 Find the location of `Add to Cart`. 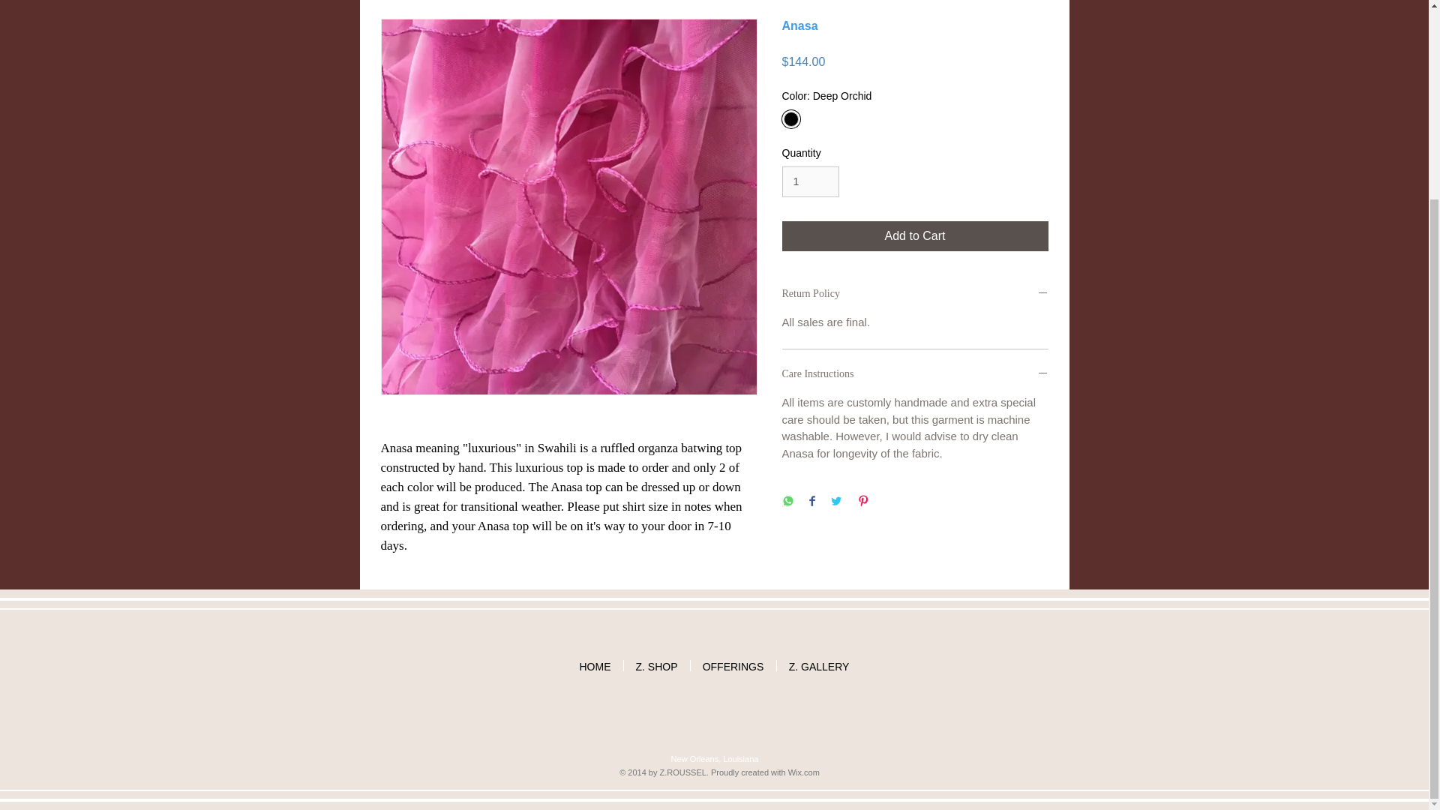

Add to Cart is located at coordinates (915, 235).